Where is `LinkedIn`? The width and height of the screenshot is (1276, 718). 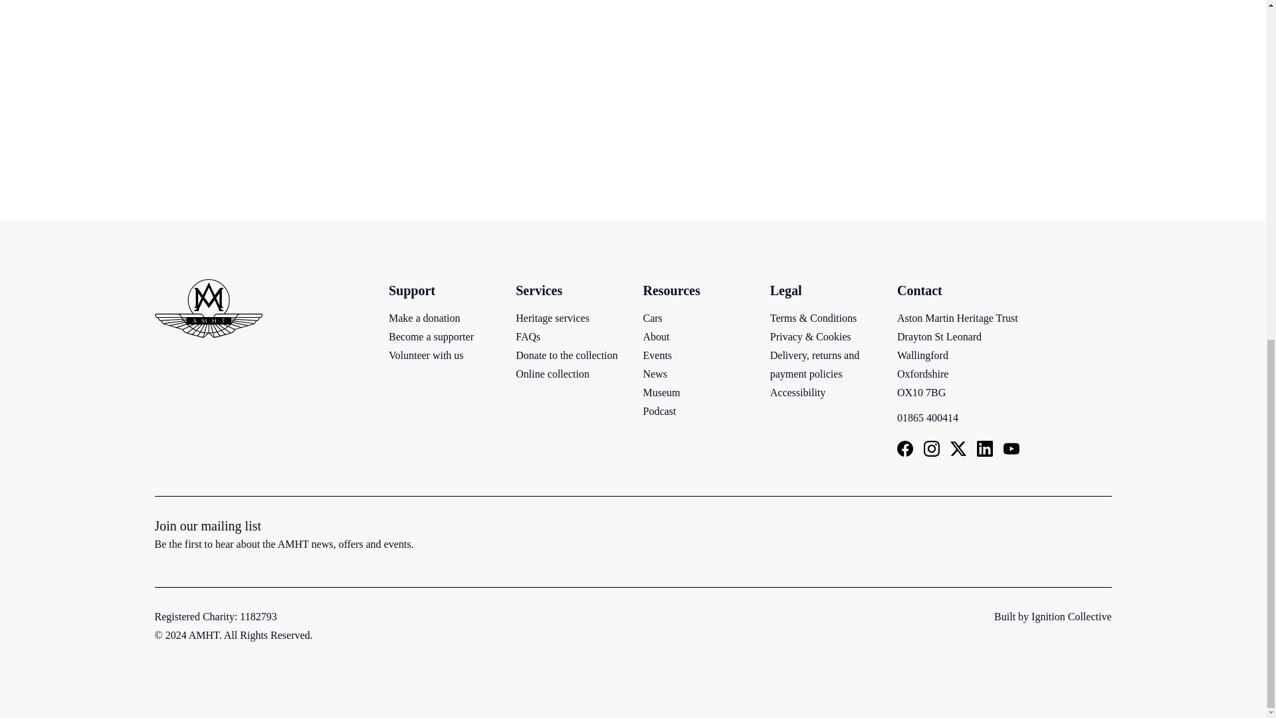 LinkedIn is located at coordinates (985, 448).